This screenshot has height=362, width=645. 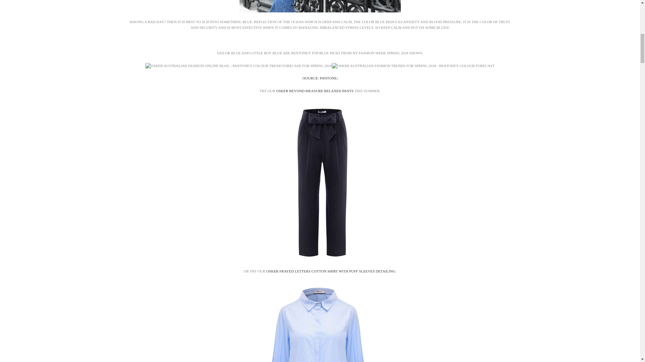 I want to click on OSKER BEYOND MEASURE RELAXED PANTS, so click(x=314, y=90).